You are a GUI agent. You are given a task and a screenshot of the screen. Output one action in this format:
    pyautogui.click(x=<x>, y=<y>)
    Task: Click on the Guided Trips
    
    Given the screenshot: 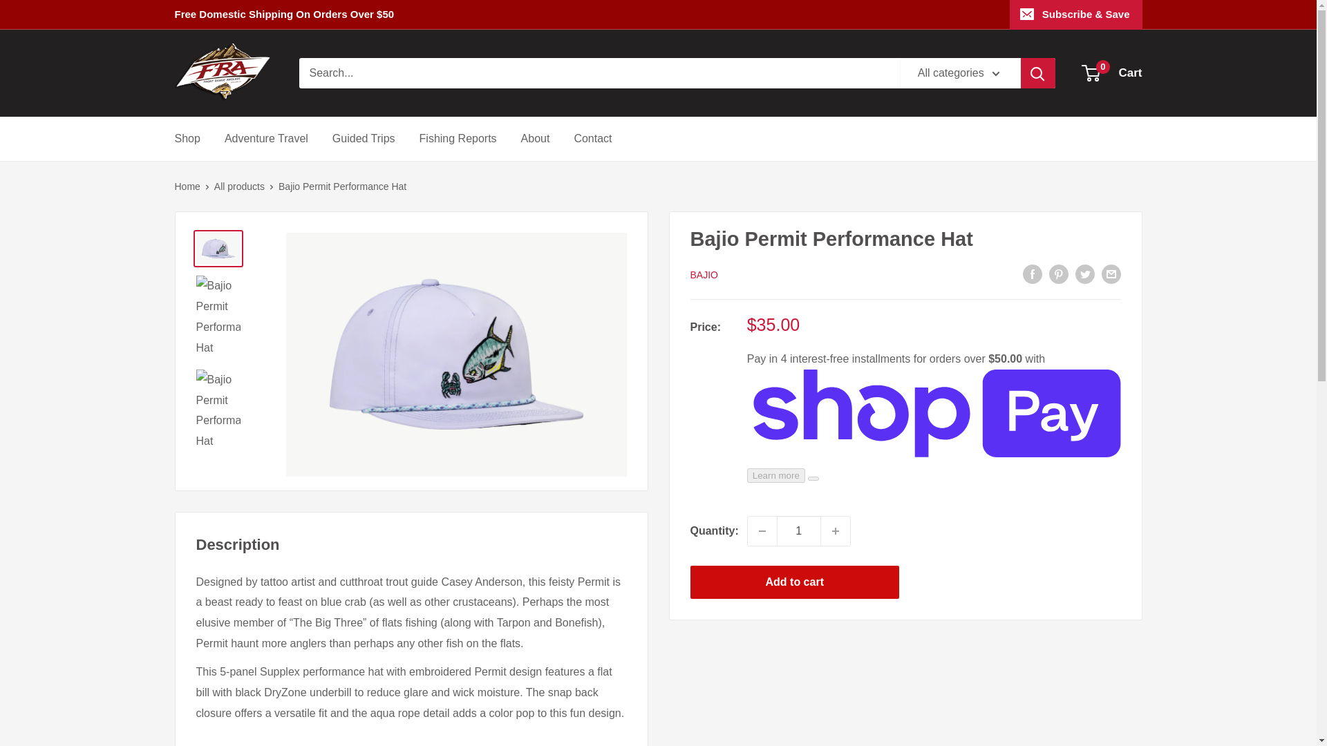 What is the action you would take?
    pyautogui.click(x=1113, y=73)
    